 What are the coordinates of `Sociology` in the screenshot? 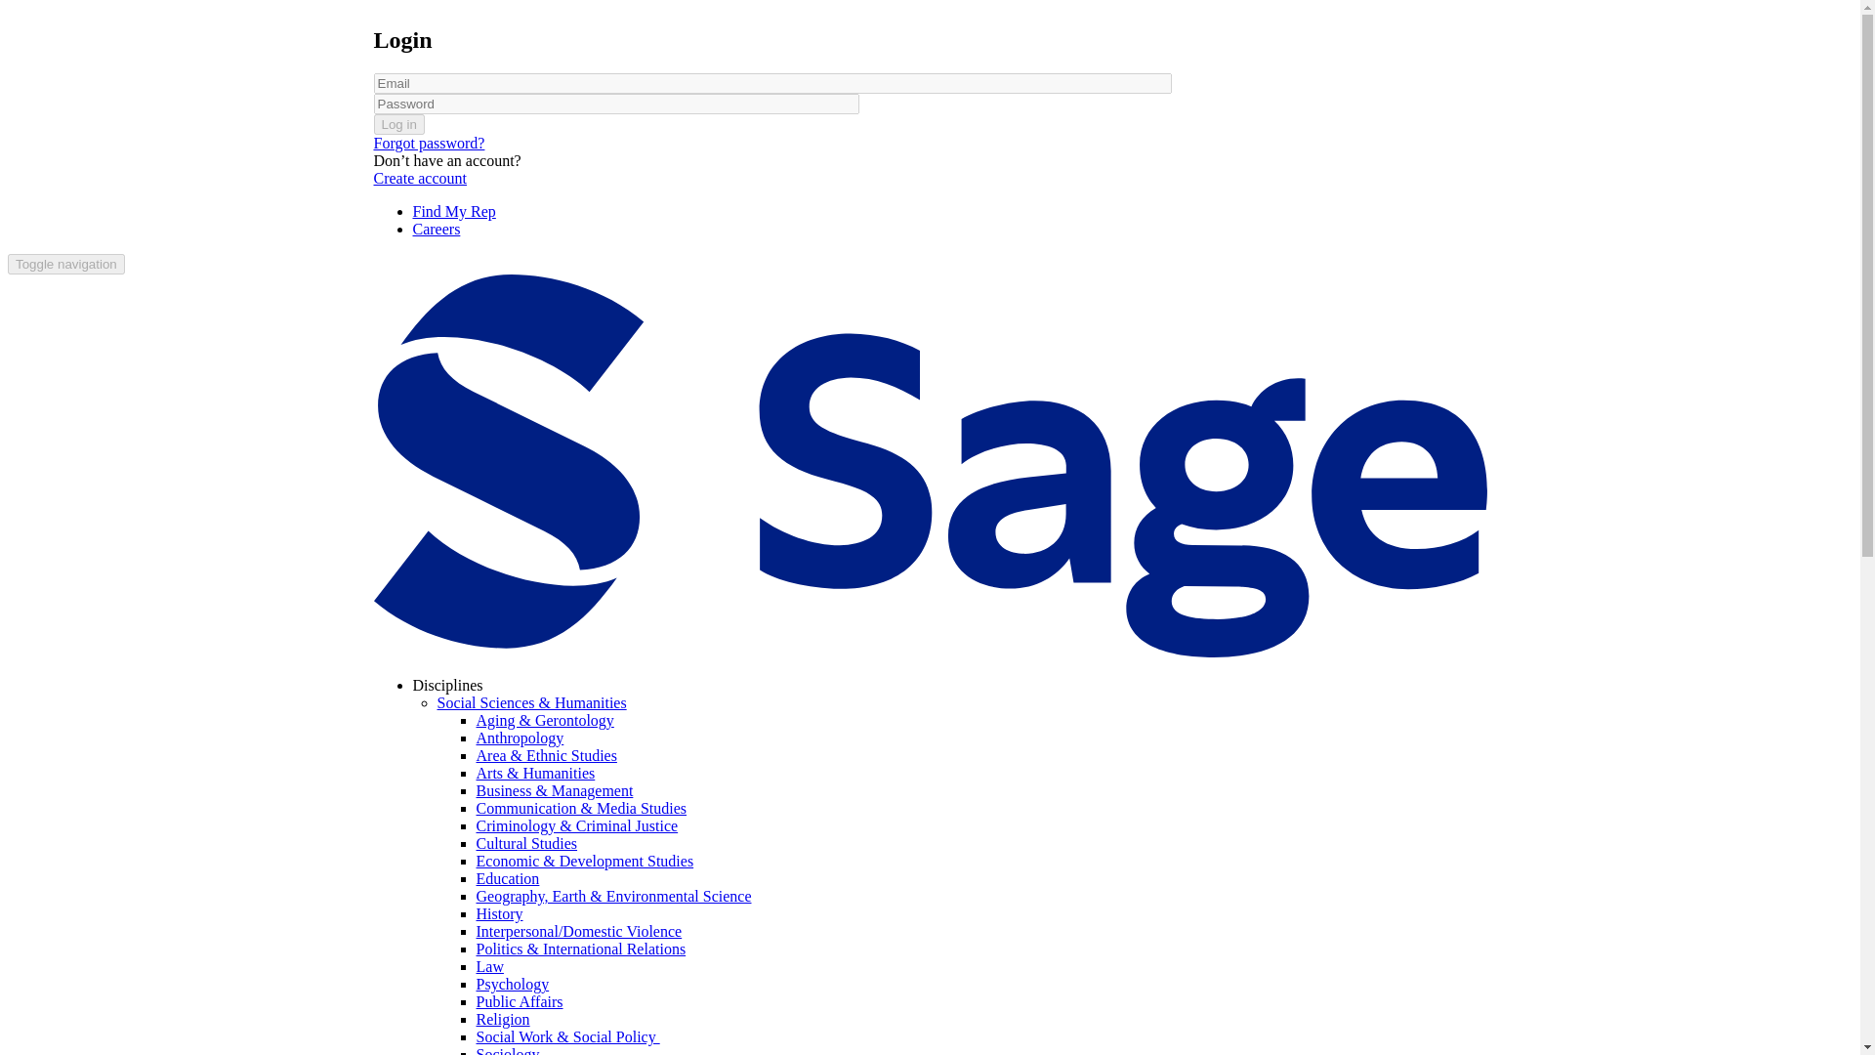 It's located at (508, 1051).